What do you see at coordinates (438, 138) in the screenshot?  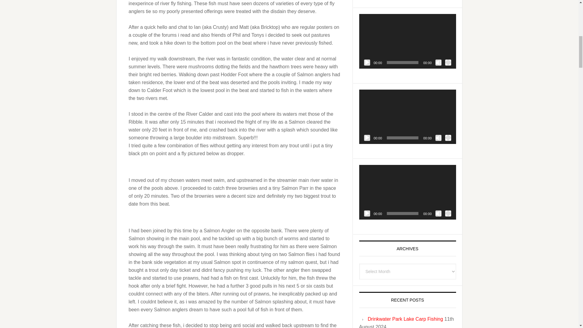 I see `Mute` at bounding box center [438, 138].